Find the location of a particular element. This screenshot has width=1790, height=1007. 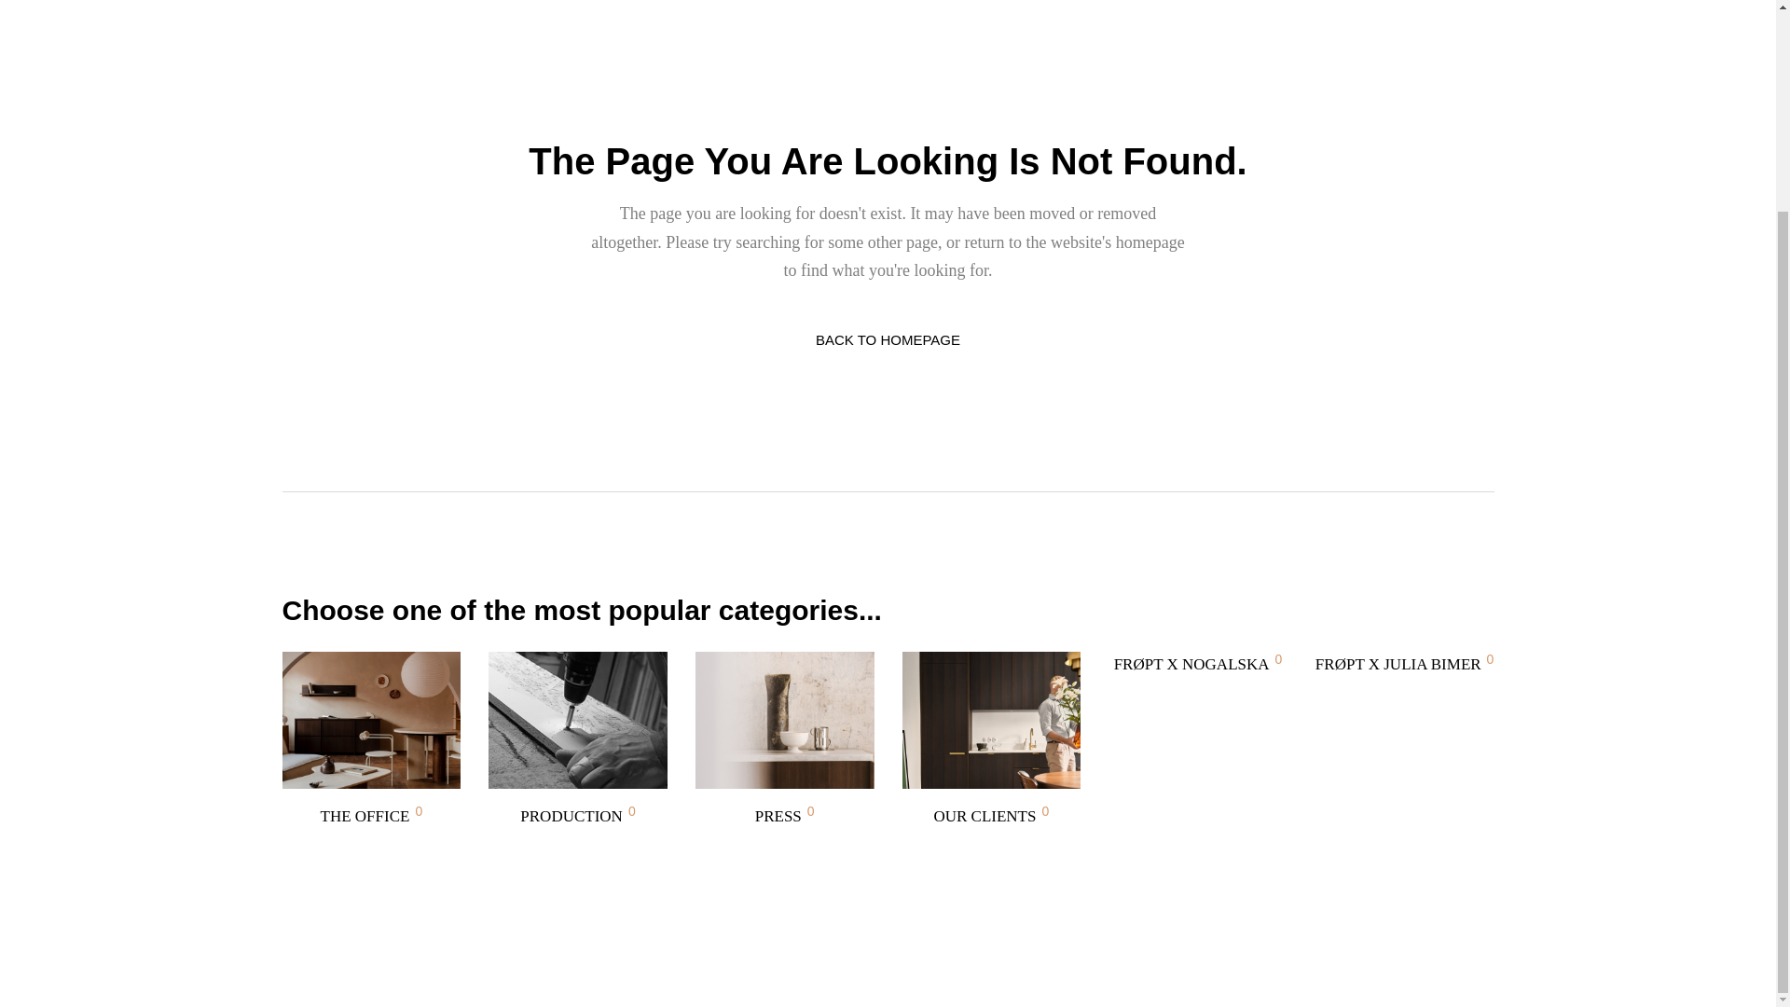

THE OFFICE0 is located at coordinates (372, 740).